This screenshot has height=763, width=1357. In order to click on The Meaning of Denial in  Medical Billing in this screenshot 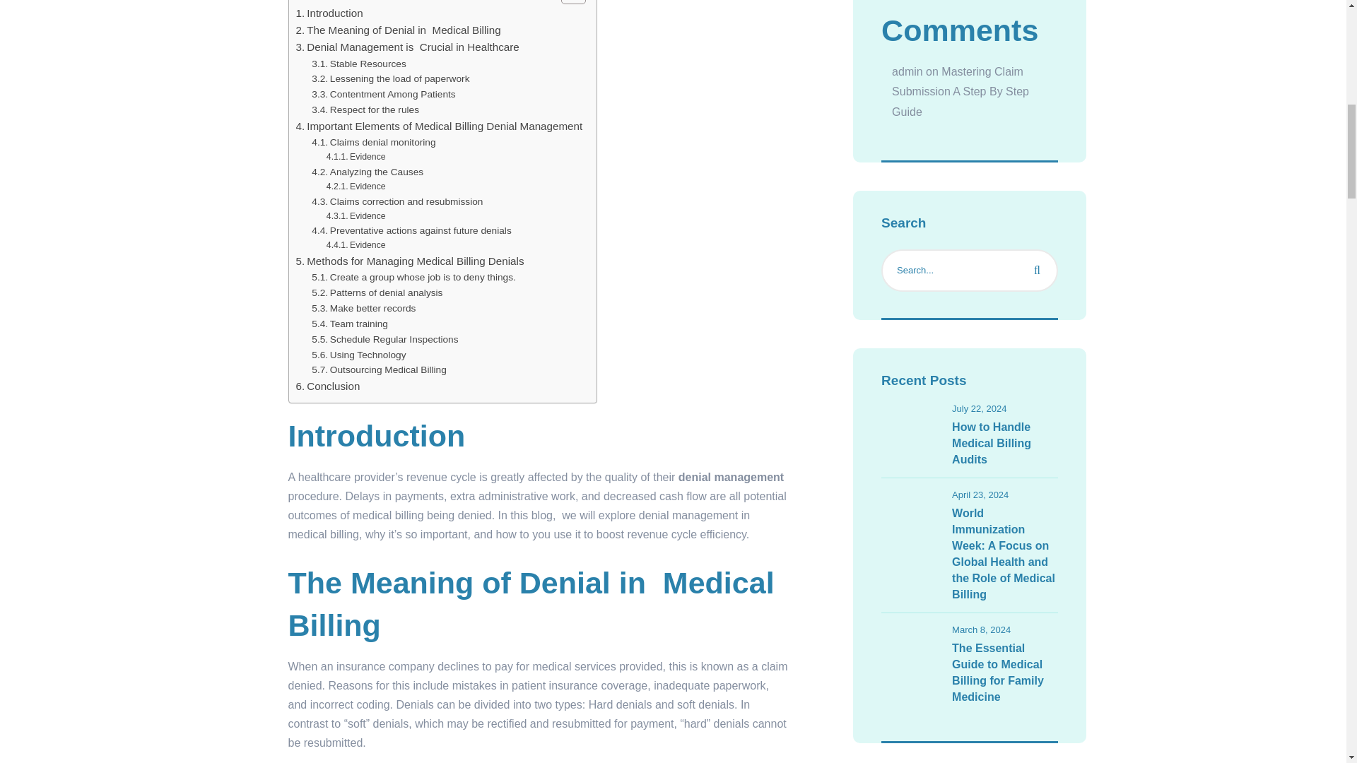, I will do `click(398, 30)`.